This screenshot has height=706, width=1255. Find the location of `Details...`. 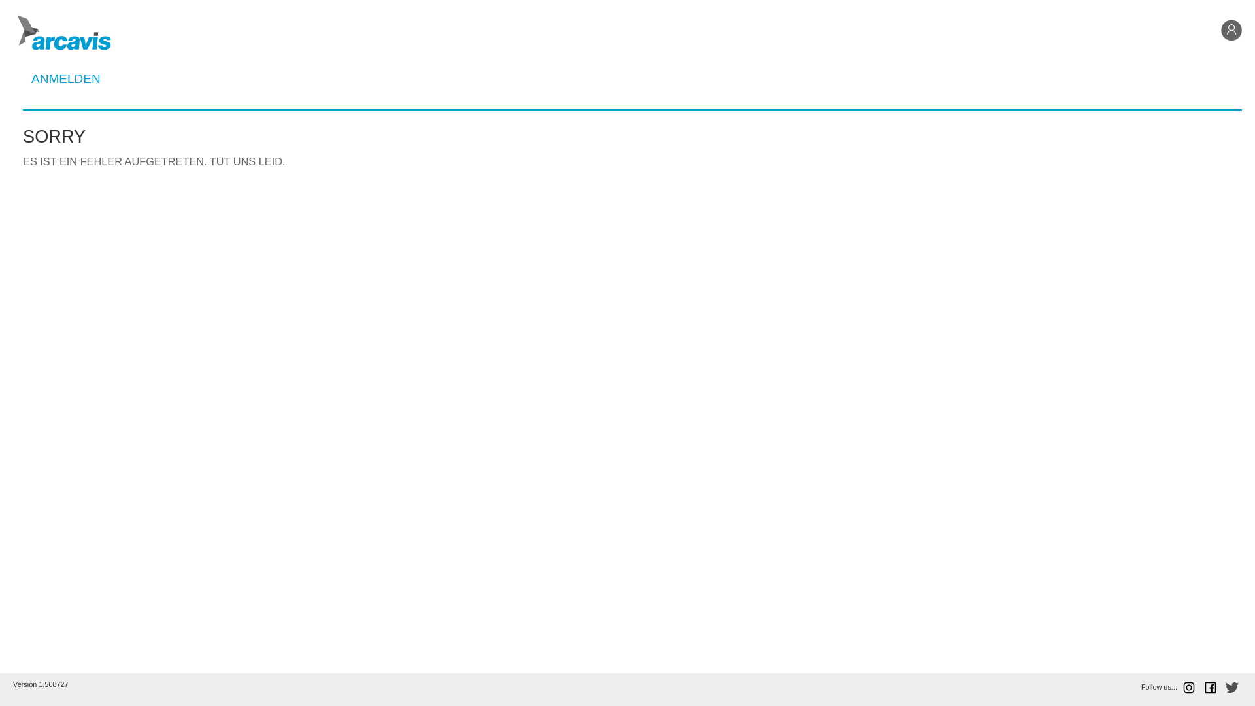

Details... is located at coordinates (633, 173).